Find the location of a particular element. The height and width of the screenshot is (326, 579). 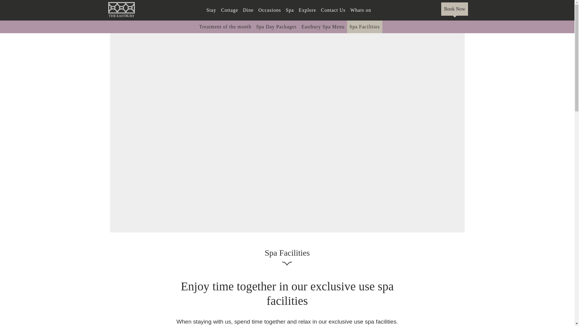

Spa is located at coordinates (290, 10).